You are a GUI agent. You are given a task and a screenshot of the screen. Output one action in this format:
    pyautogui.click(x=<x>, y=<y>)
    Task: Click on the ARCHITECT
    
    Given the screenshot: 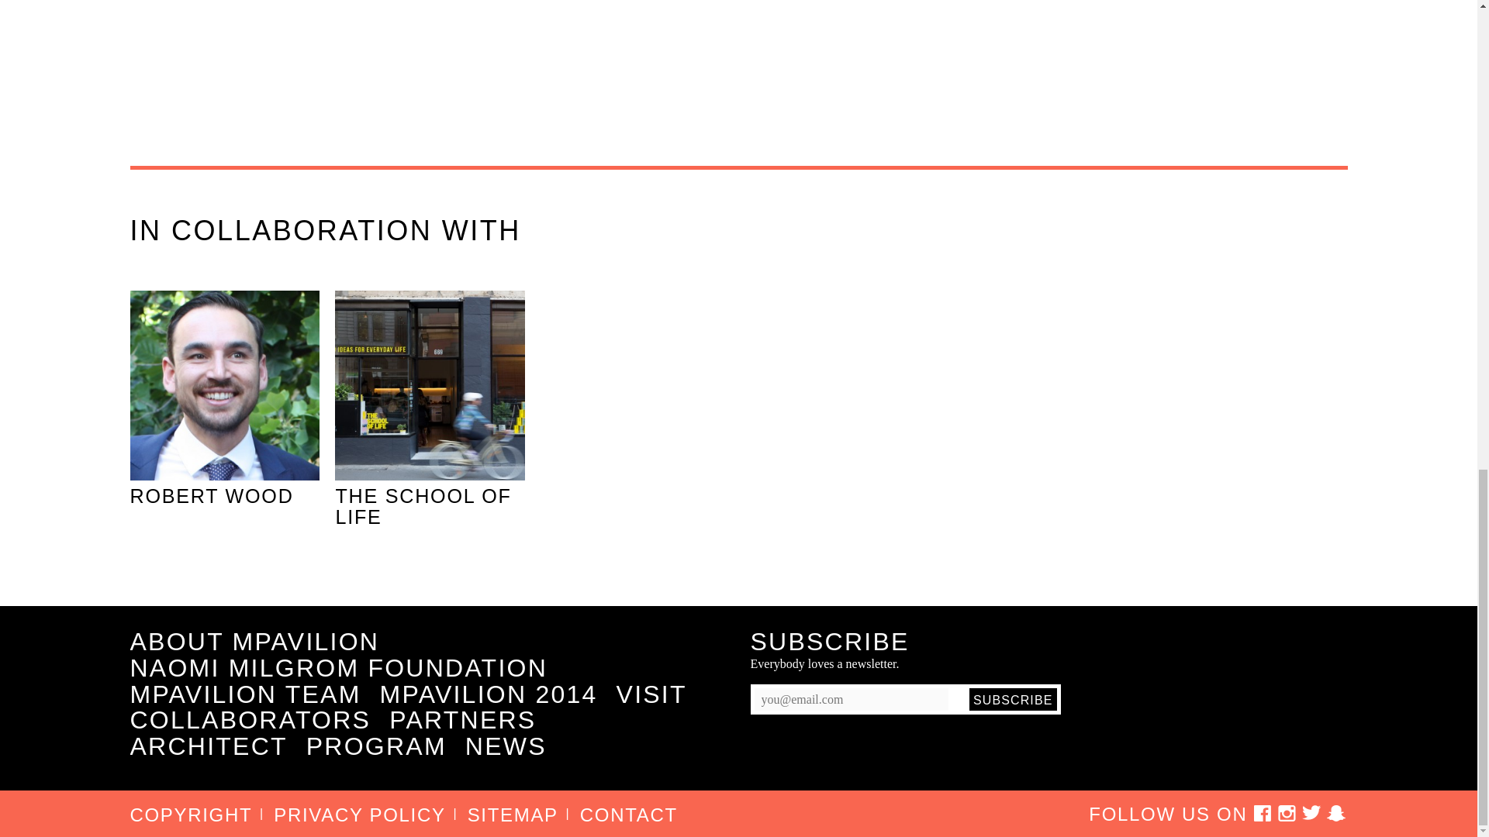 What is the action you would take?
    pyautogui.click(x=209, y=747)
    